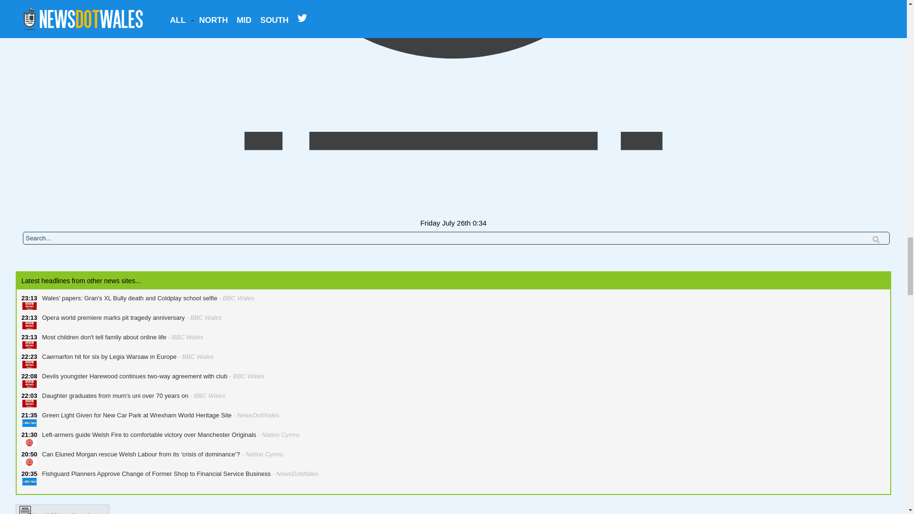 This screenshot has width=914, height=514. Describe the element at coordinates (62, 509) in the screenshot. I see `Last 100 headlines here...` at that location.